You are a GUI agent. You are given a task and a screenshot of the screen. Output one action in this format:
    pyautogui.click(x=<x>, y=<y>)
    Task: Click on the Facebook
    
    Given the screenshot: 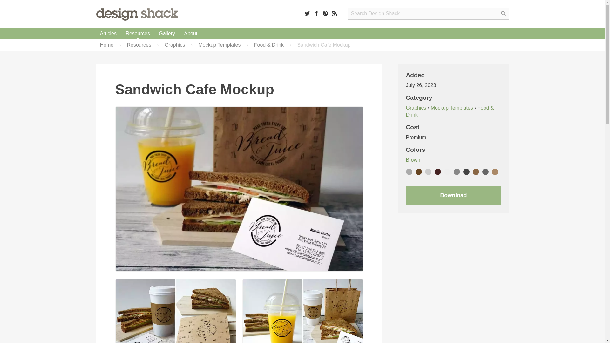 What is the action you would take?
    pyautogui.click(x=316, y=13)
    